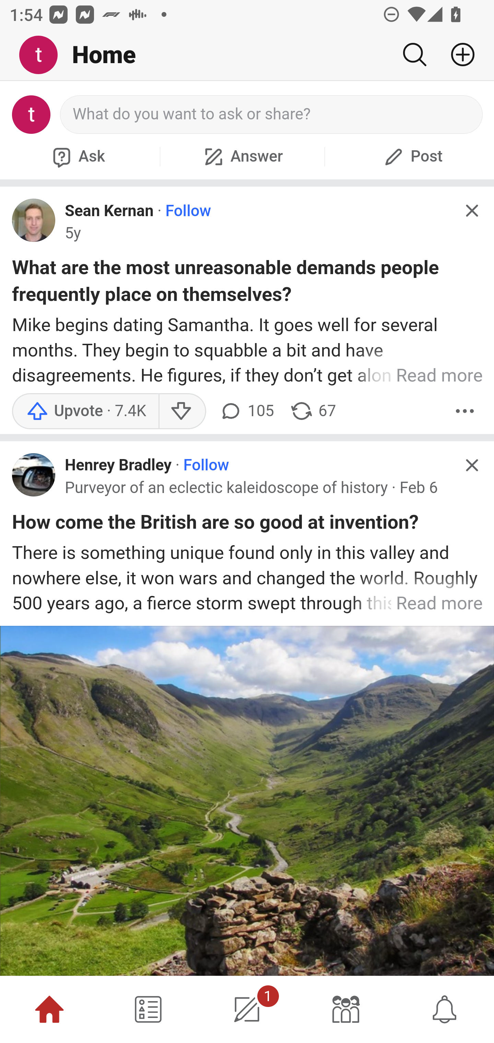  I want to click on What do you want to ask or share?, so click(272, 115).